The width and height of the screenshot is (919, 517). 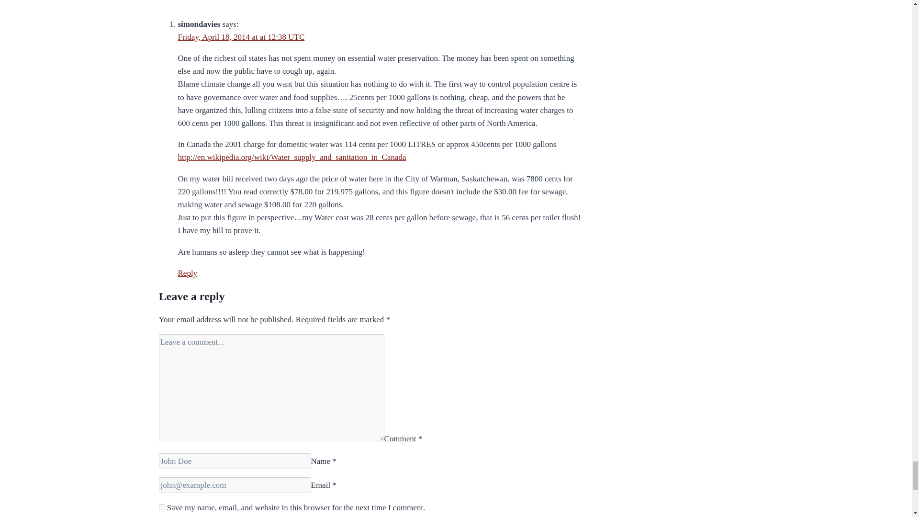 What do you see at coordinates (162, 507) in the screenshot?
I see `yes` at bounding box center [162, 507].